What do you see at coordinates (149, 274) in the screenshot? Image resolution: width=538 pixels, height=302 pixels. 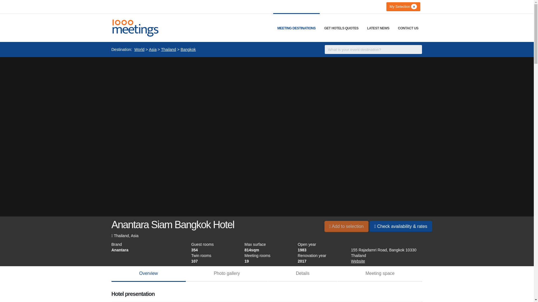 I see `Overview` at bounding box center [149, 274].